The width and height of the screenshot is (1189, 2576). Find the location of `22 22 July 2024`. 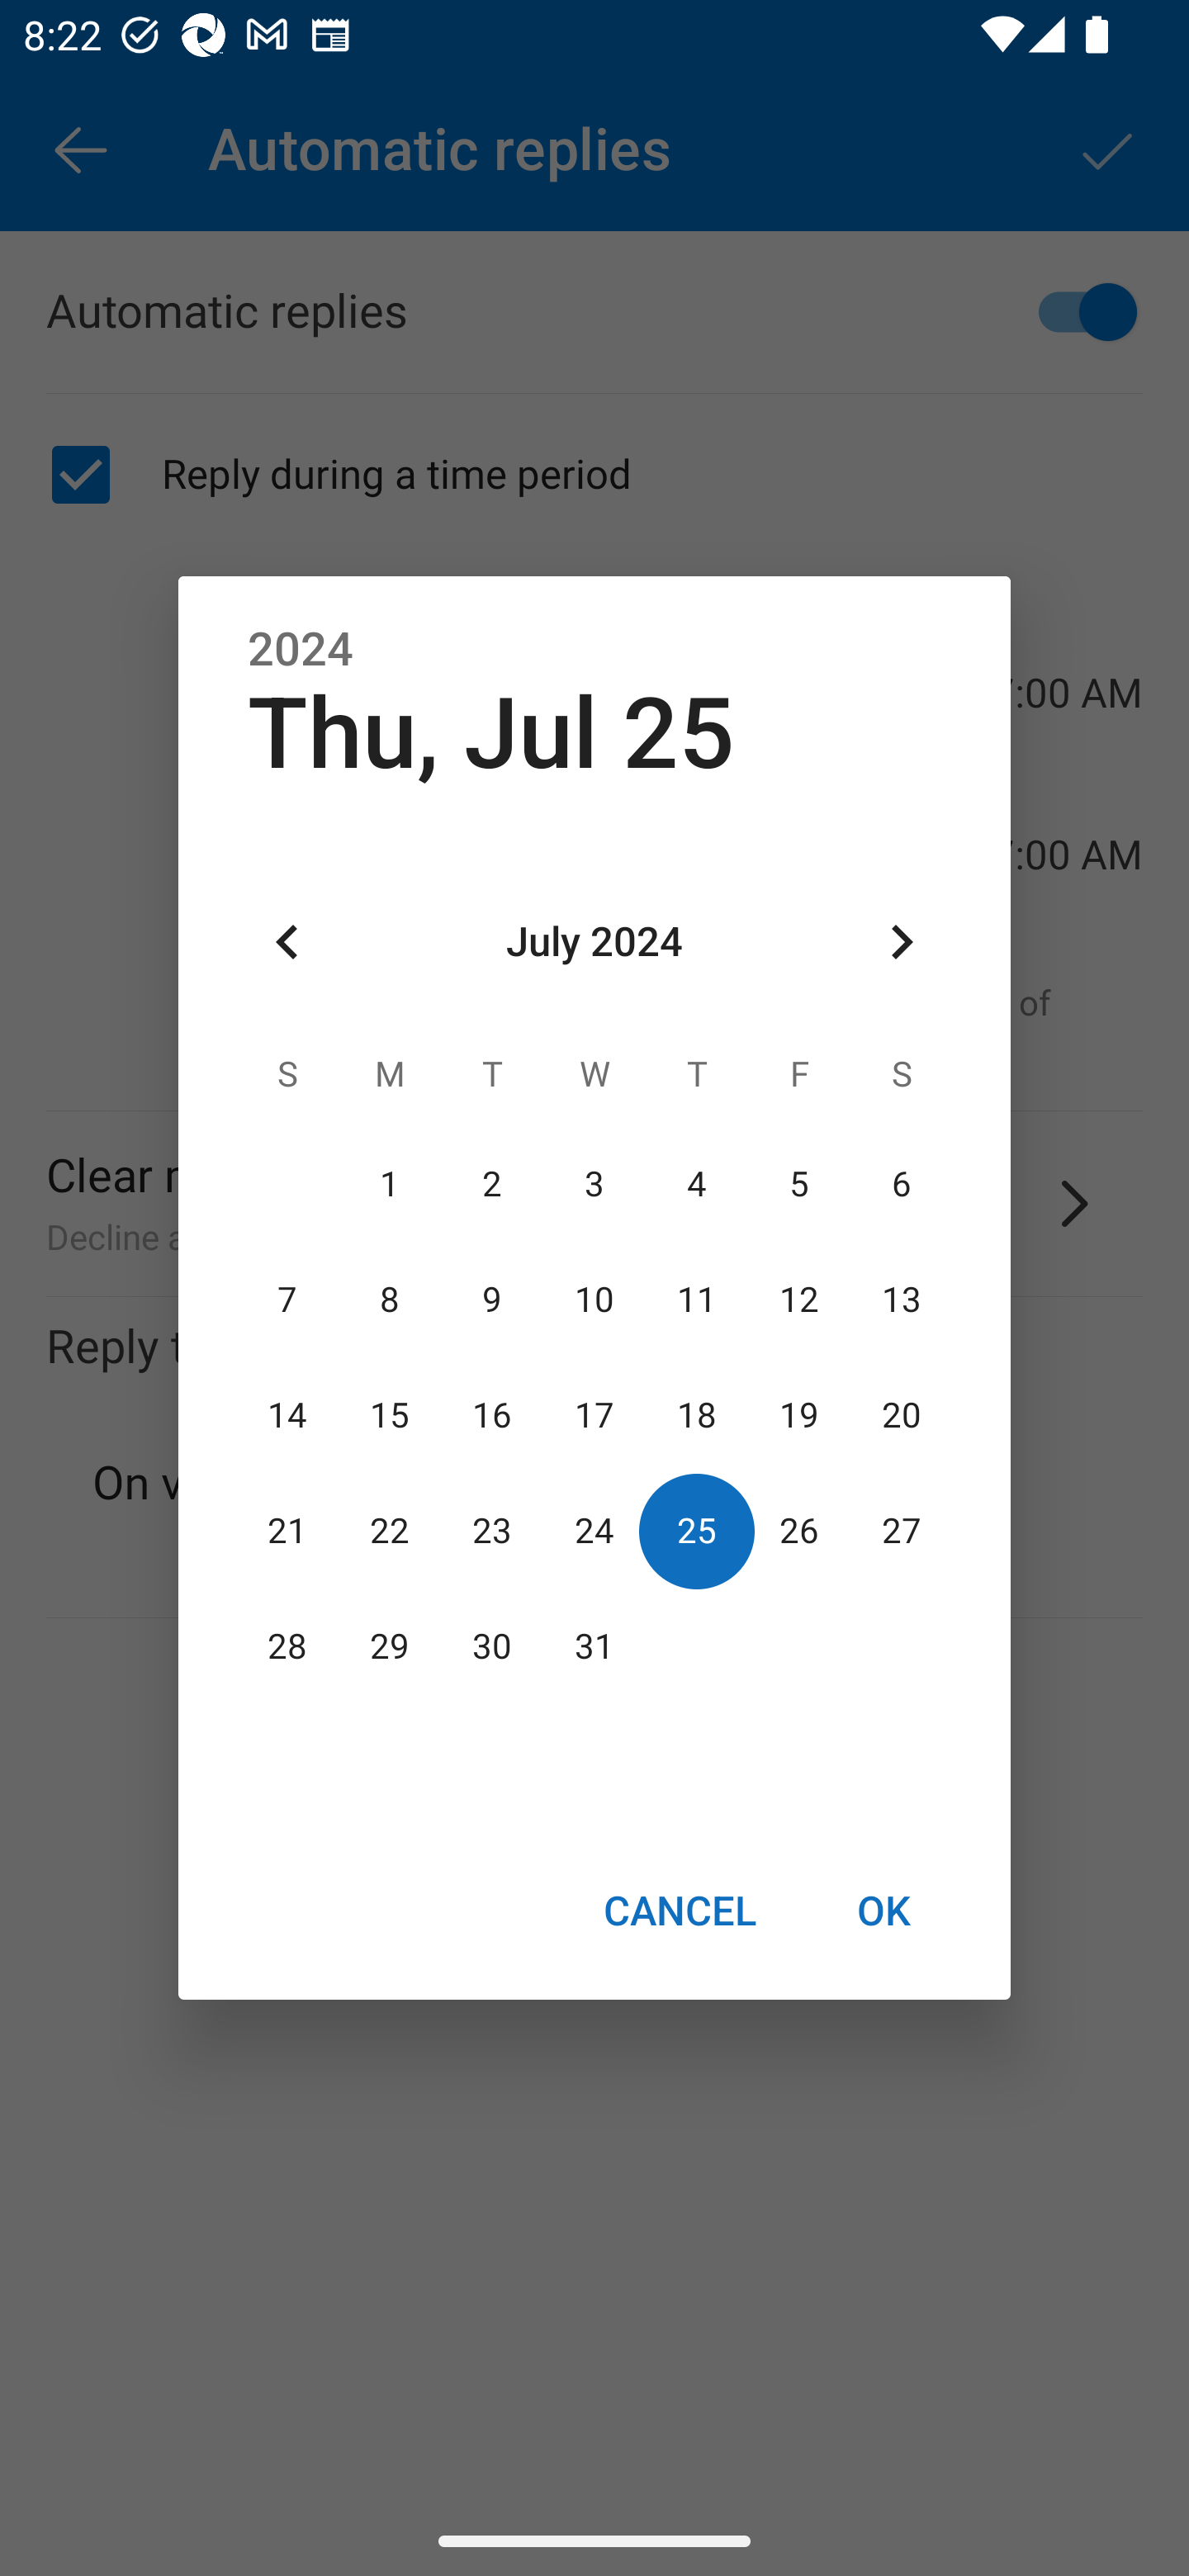

22 22 July 2024 is located at coordinates (390, 1531).